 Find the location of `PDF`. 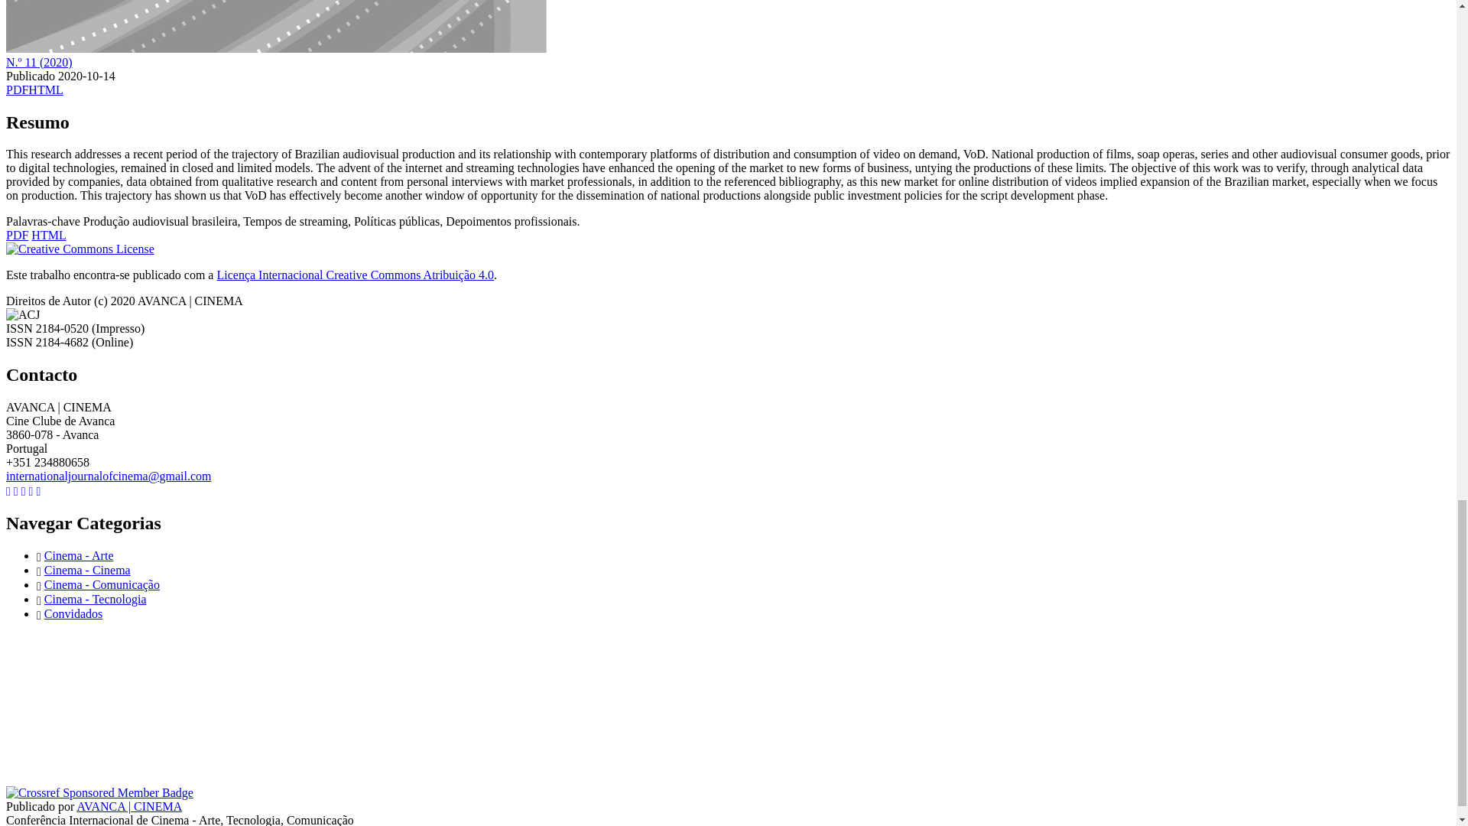

PDF is located at coordinates (17, 236).